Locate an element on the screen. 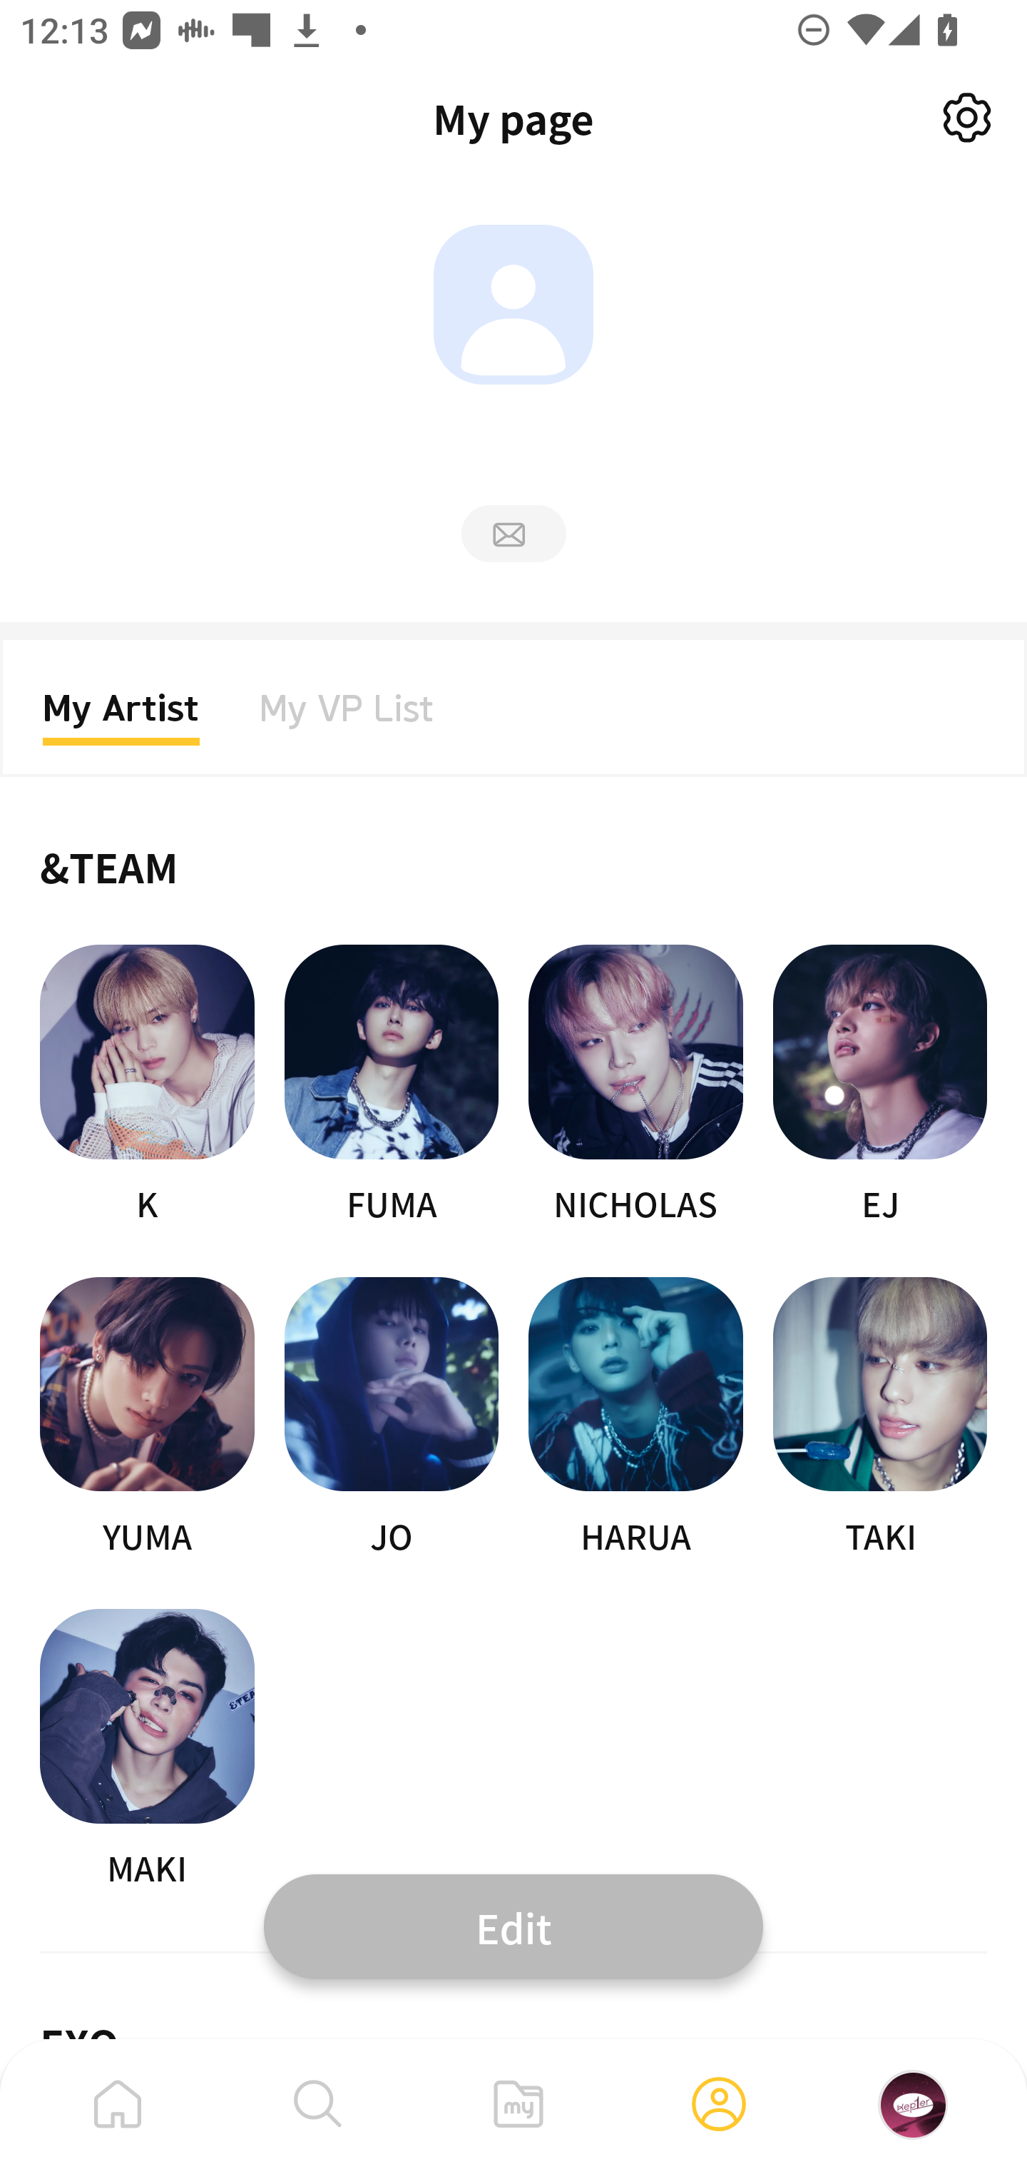 This screenshot has height=2169, width=1027. FUMA is located at coordinates (391, 1086).